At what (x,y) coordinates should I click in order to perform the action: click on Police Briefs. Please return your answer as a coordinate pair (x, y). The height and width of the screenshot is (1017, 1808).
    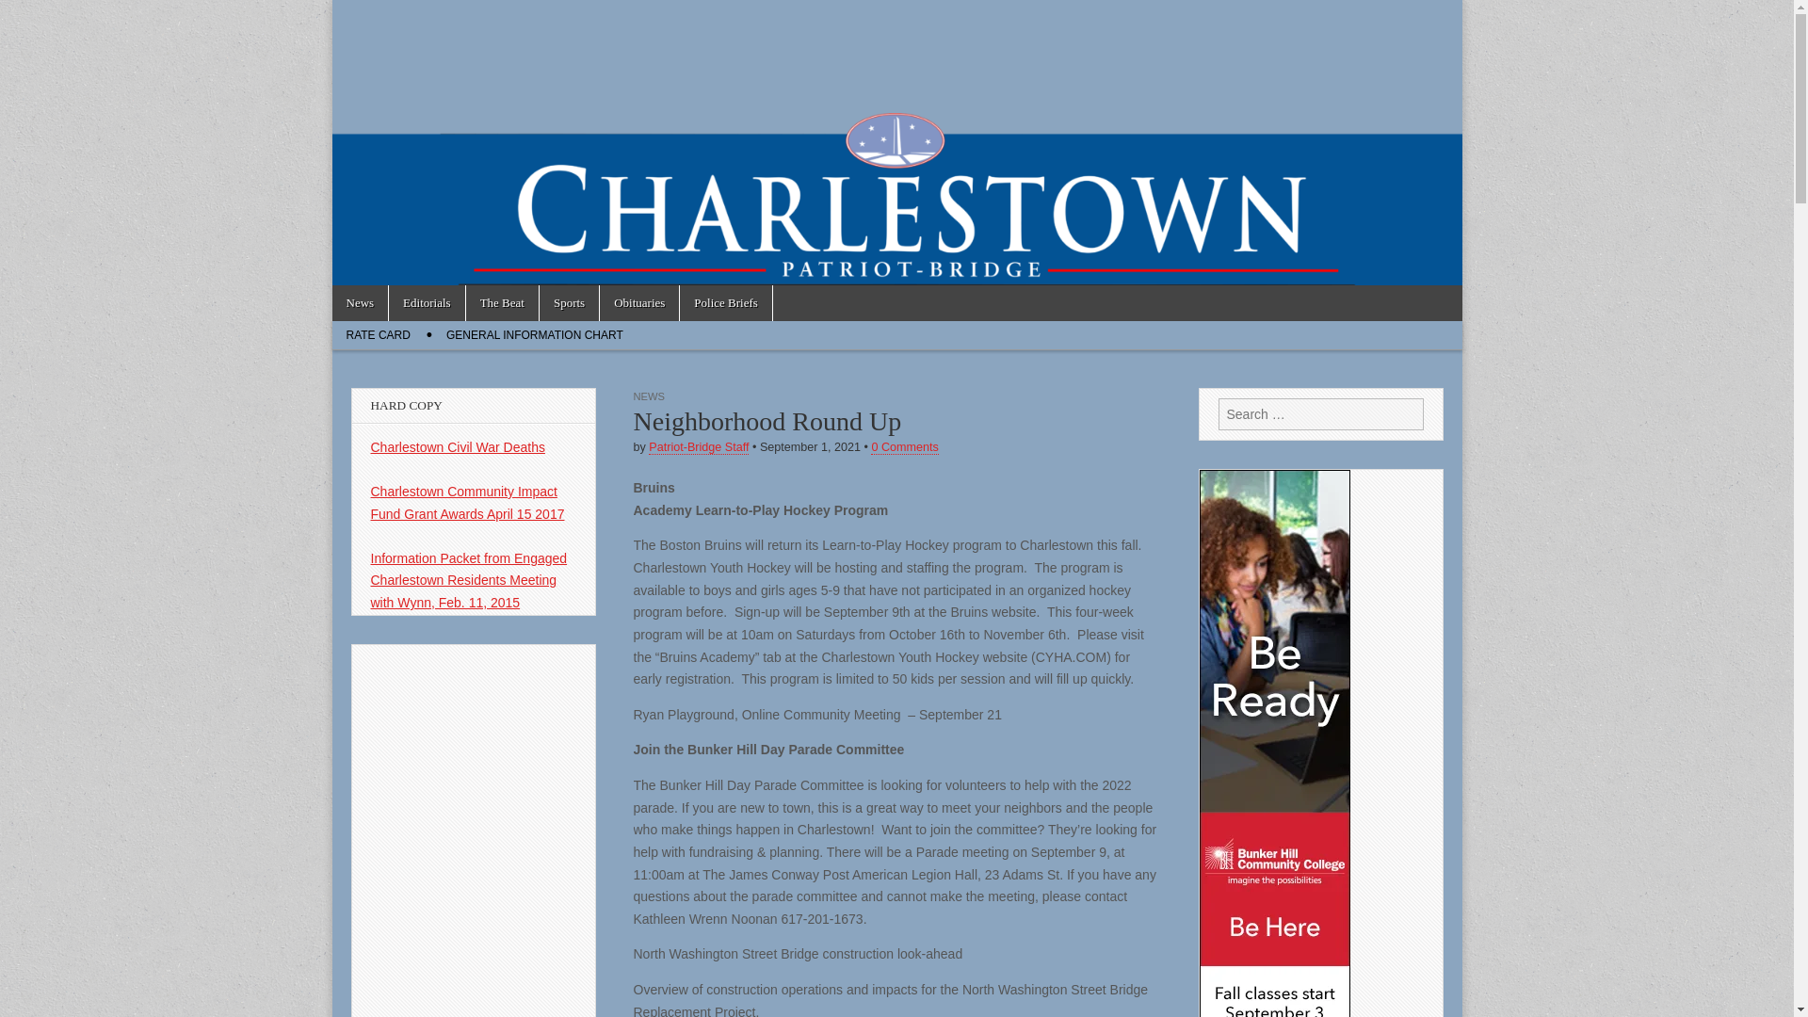
    Looking at the image, I should click on (725, 303).